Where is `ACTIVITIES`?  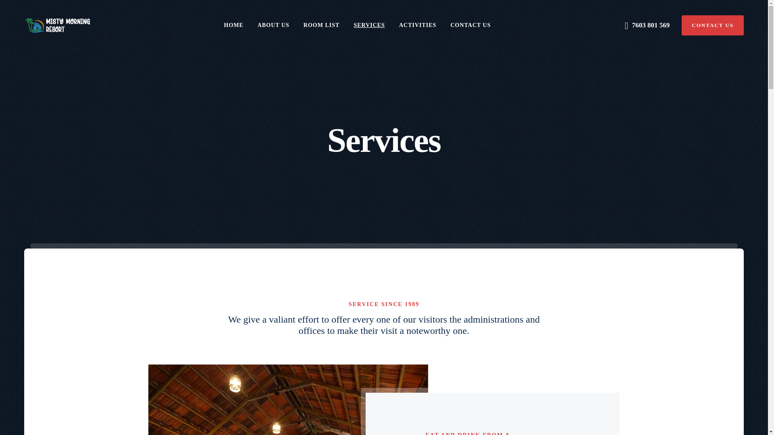
ACTIVITIES is located at coordinates (418, 25).